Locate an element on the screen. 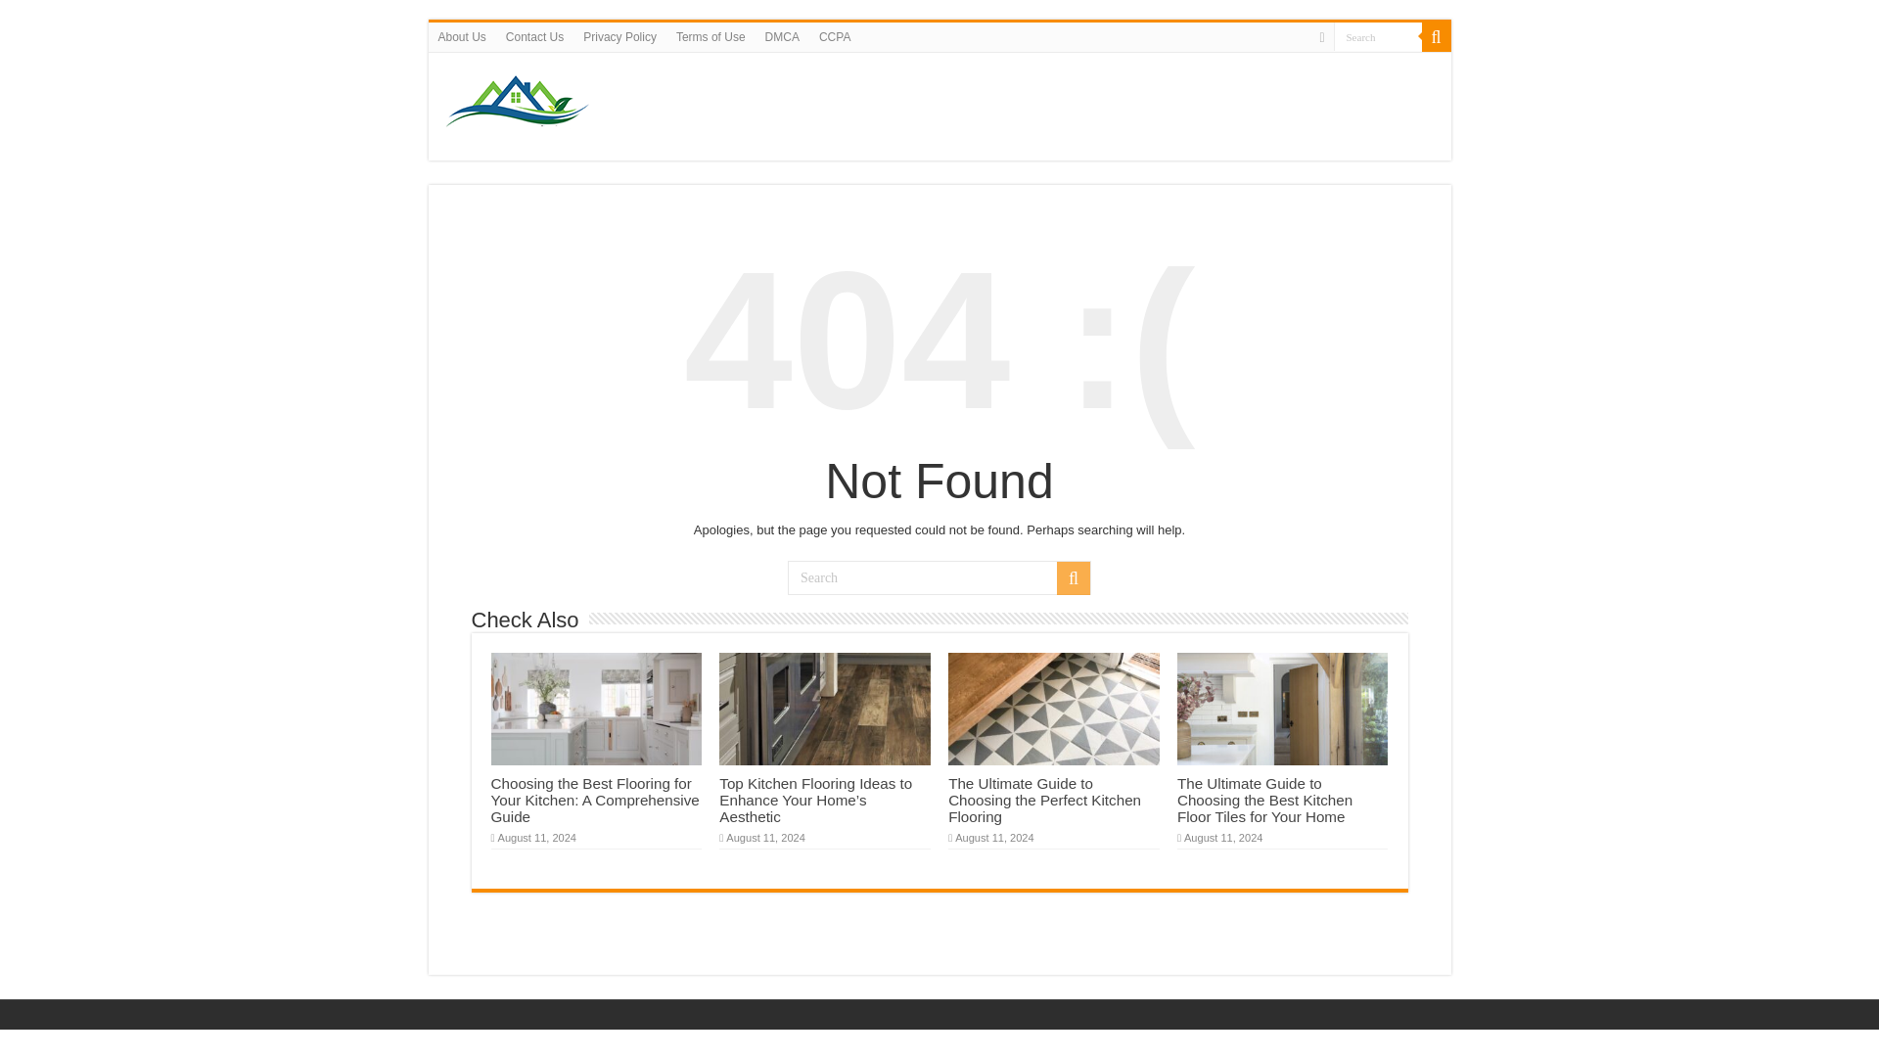 This screenshot has width=1879, height=1057. About Us is located at coordinates (462, 36).